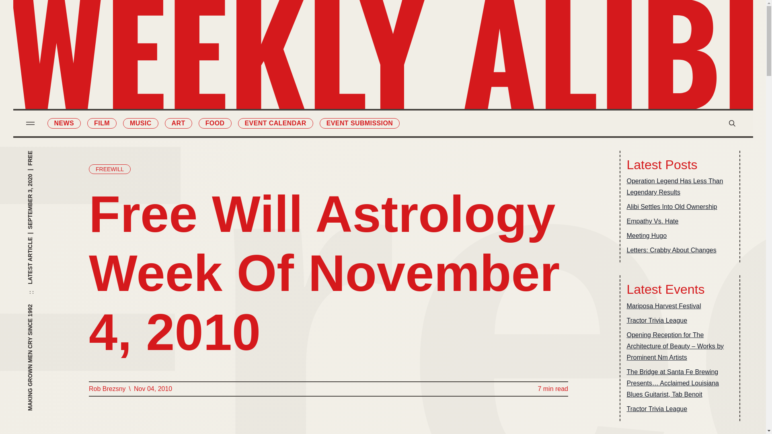  Describe the element at coordinates (339, 78) in the screenshot. I see `ART` at that location.